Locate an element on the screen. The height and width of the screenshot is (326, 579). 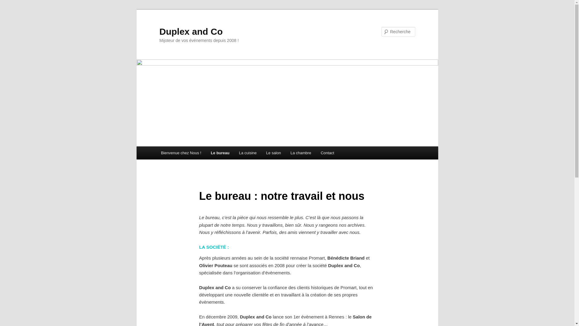
Aller au contenu principal is located at coordinates (9, 9).